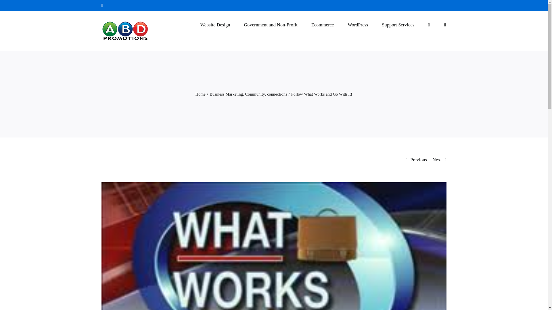  I want to click on Next, so click(437, 160).